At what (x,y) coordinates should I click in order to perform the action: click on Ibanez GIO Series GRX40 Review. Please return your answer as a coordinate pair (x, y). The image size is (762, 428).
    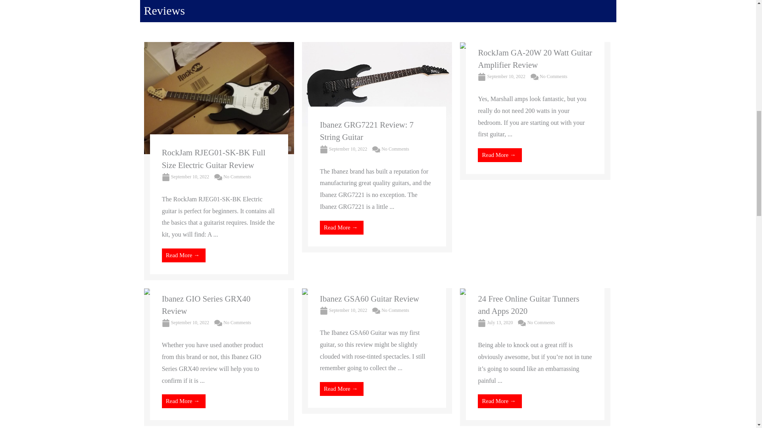
    Looking at the image, I should click on (181, 294).